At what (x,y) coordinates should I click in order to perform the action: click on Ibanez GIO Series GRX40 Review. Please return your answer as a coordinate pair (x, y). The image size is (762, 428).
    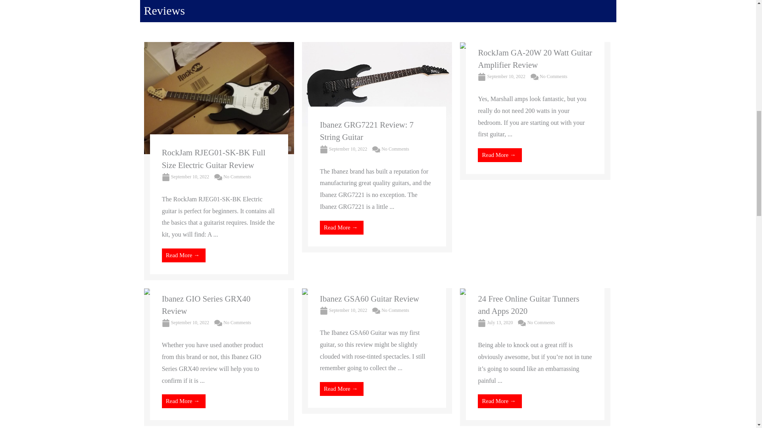
    Looking at the image, I should click on (181, 294).